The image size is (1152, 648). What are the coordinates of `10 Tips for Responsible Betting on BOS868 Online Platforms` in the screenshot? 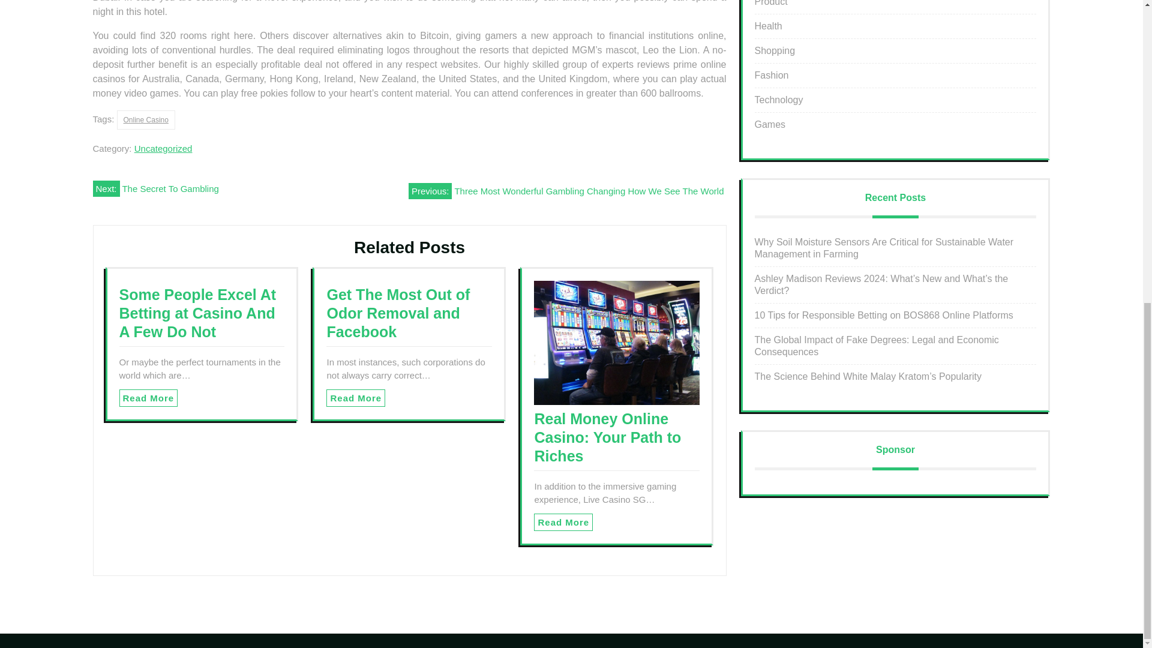 It's located at (884, 315).